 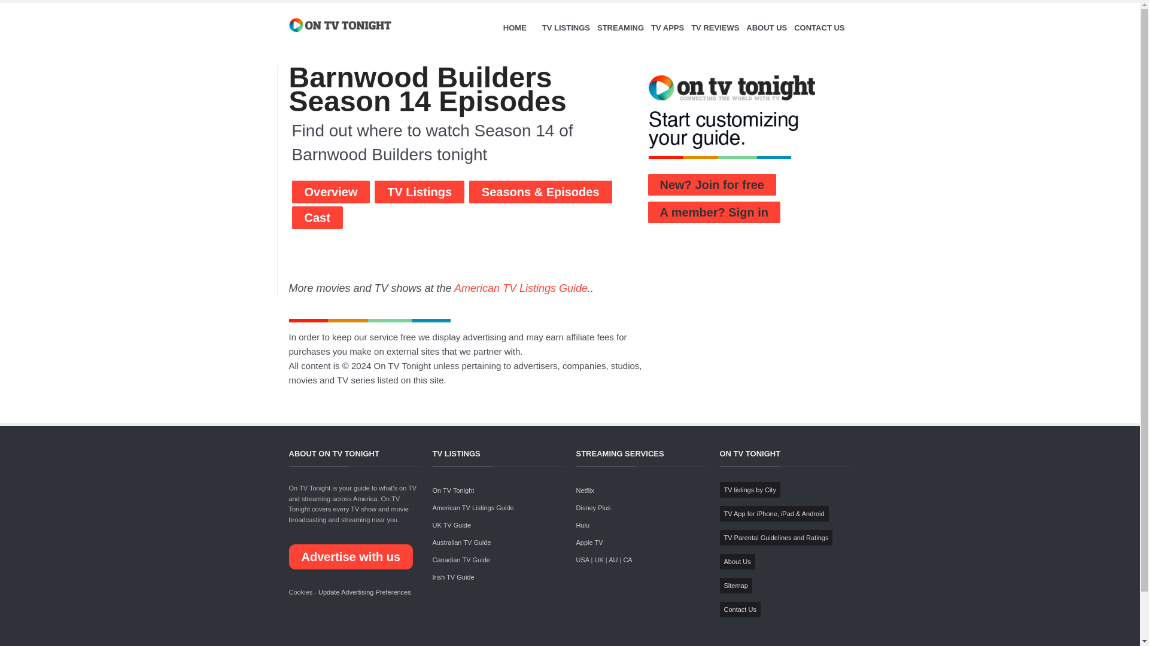 What do you see at coordinates (819, 28) in the screenshot?
I see `CONTACT US` at bounding box center [819, 28].